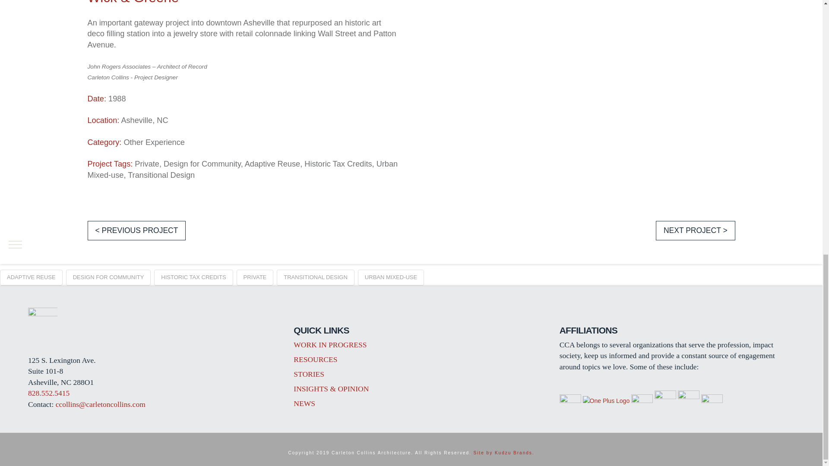 Image resolution: width=829 pixels, height=466 pixels. Describe the element at coordinates (31, 278) in the screenshot. I see `ADAPTIVE REUSE` at that location.